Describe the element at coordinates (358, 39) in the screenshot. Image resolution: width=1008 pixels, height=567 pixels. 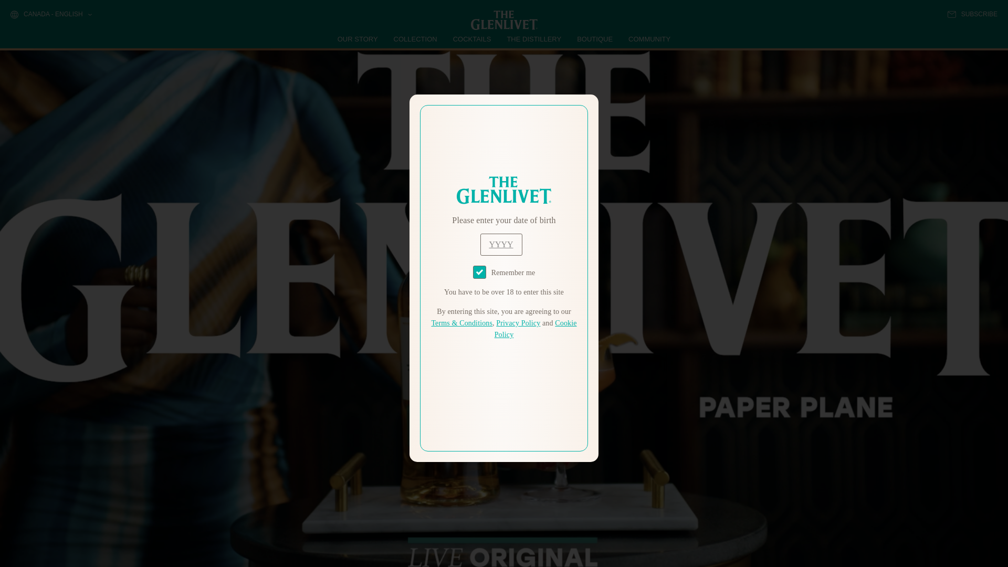
I see `OUR STORY` at that location.